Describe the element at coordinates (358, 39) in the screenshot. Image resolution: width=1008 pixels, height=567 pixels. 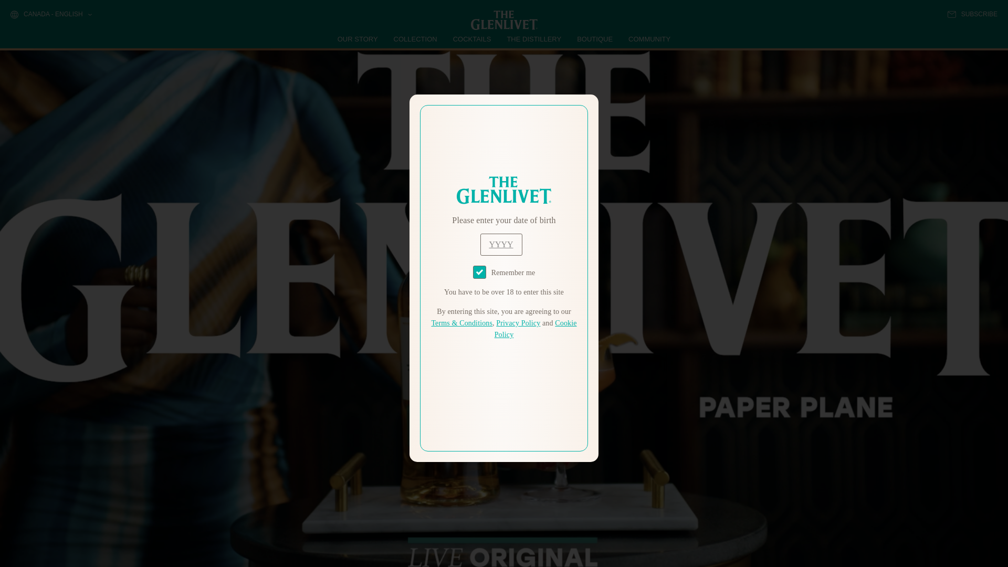
I see `OUR STORY` at that location.